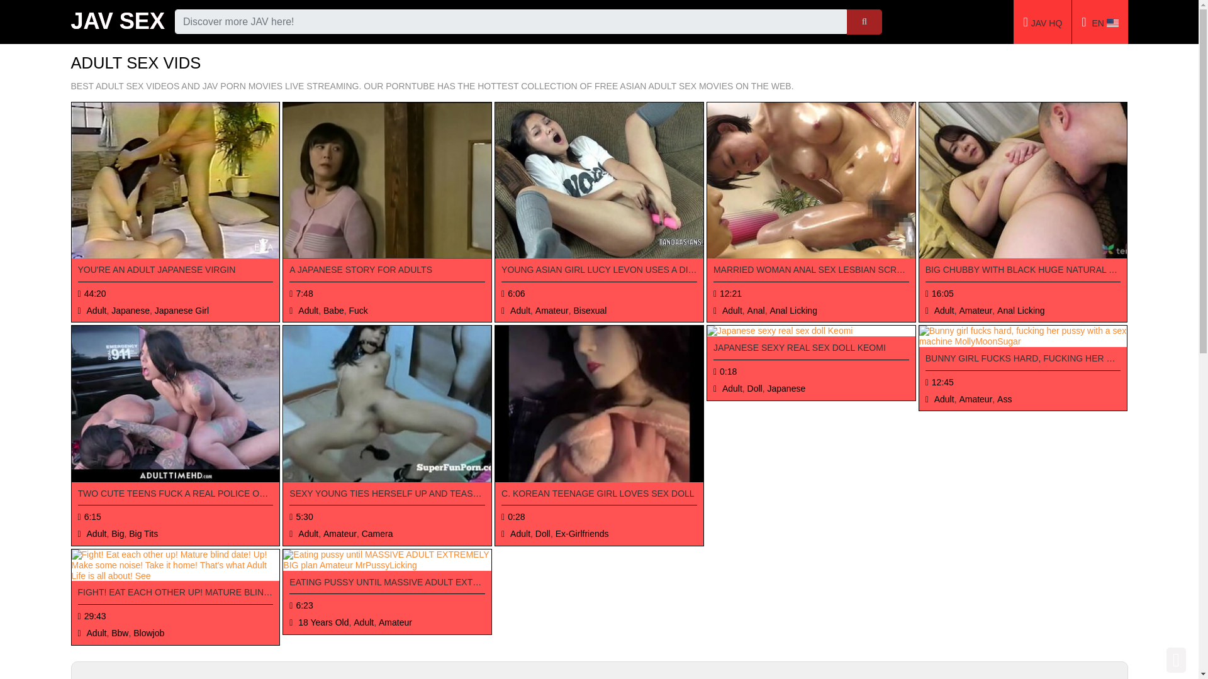 Image resolution: width=1208 pixels, height=679 pixels. Describe the element at coordinates (599, 180) in the screenshot. I see `amateur sex` at that location.